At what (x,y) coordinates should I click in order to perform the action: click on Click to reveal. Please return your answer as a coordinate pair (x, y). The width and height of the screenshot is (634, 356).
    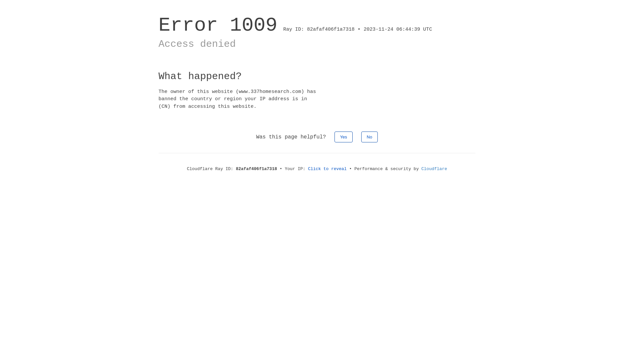
    Looking at the image, I should click on (328, 169).